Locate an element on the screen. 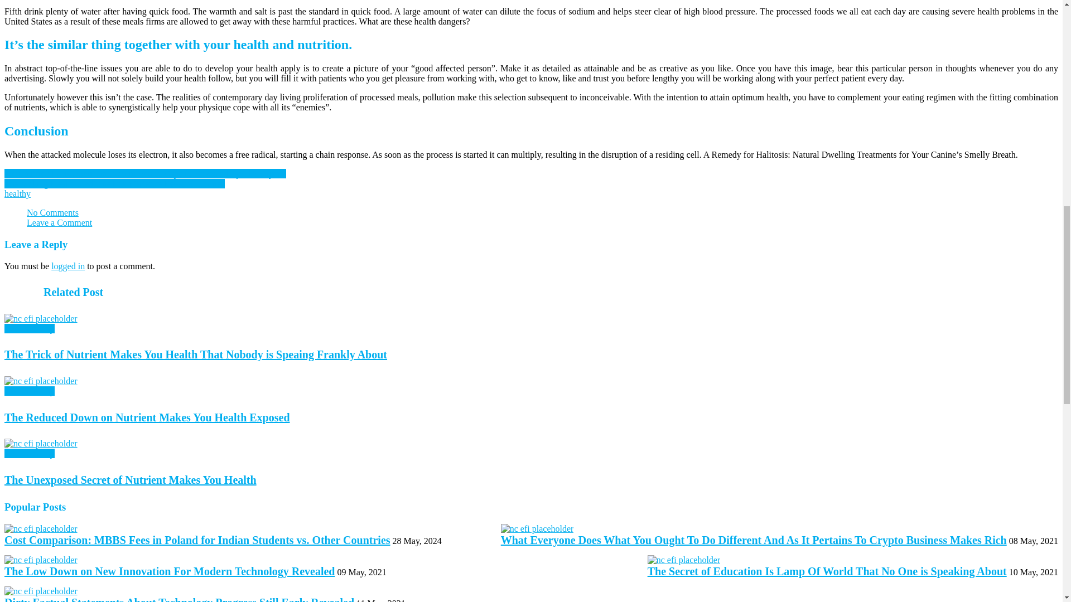 Image resolution: width=1071 pixels, height=602 pixels. Leave a Comment is located at coordinates (59, 222).